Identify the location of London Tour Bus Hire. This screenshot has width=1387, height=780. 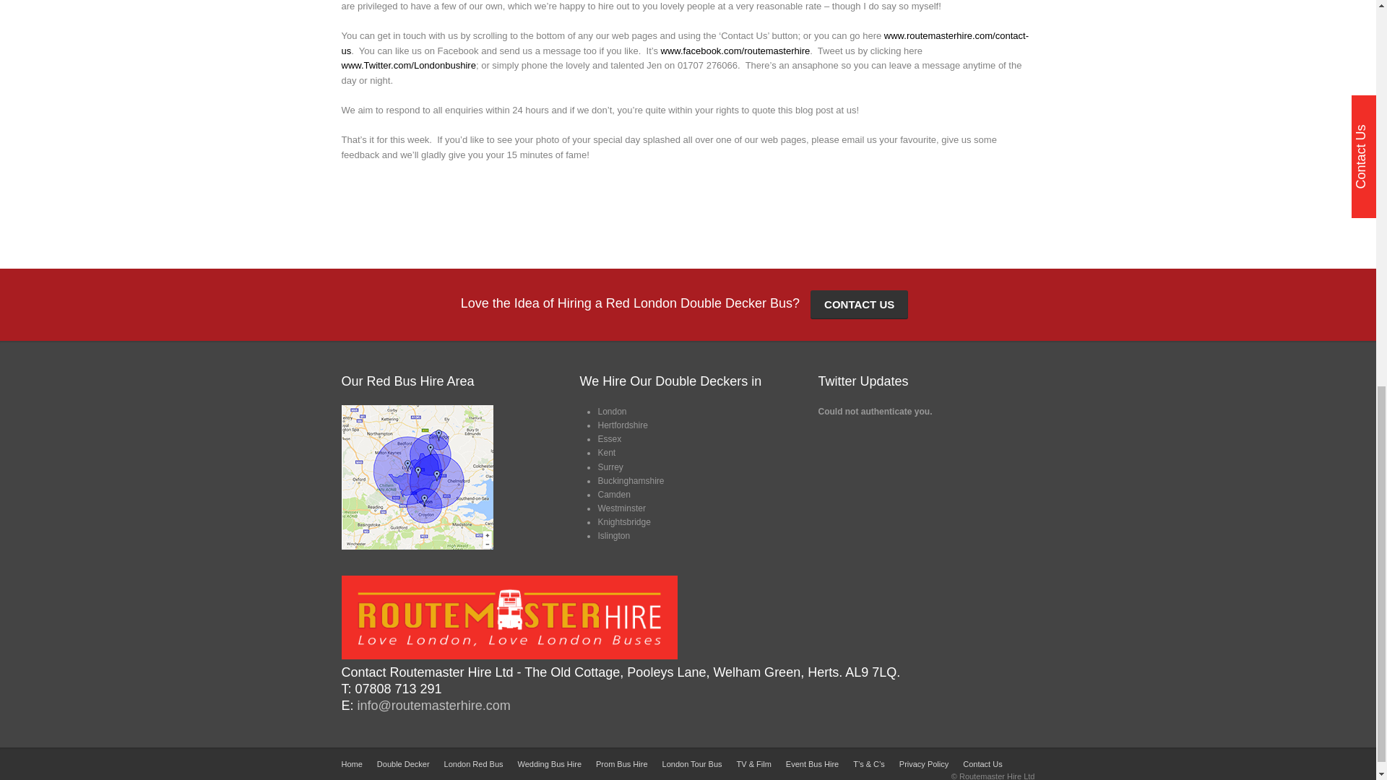
(692, 763).